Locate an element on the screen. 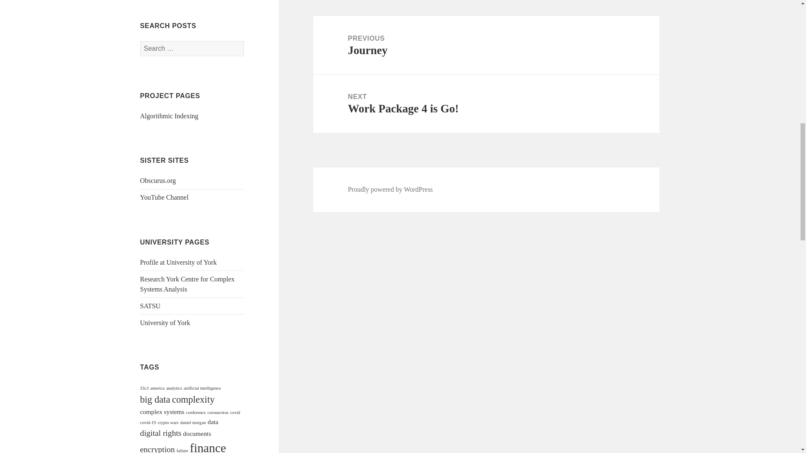  big data is located at coordinates (155, 399).